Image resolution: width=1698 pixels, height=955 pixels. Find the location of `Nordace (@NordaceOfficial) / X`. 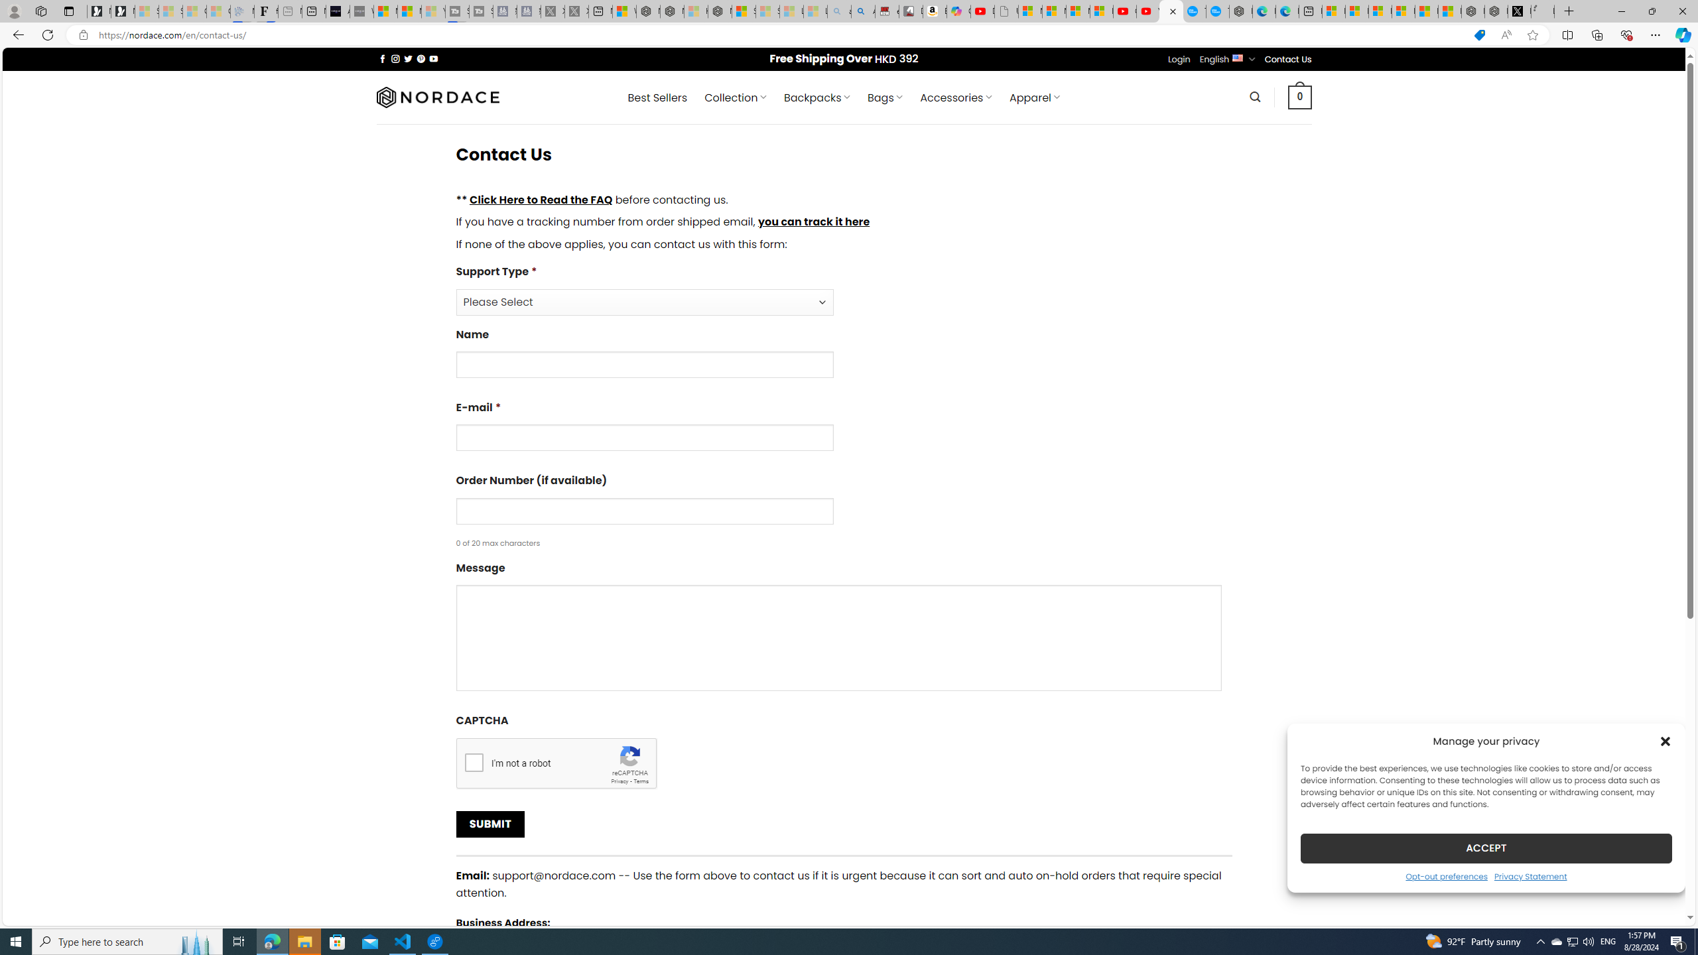

Nordace (@NordaceOfficial) / X is located at coordinates (1519, 11).